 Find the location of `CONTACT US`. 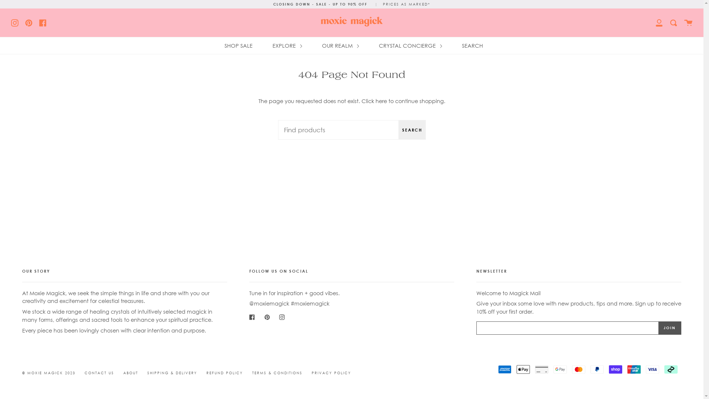

CONTACT US is located at coordinates (99, 373).